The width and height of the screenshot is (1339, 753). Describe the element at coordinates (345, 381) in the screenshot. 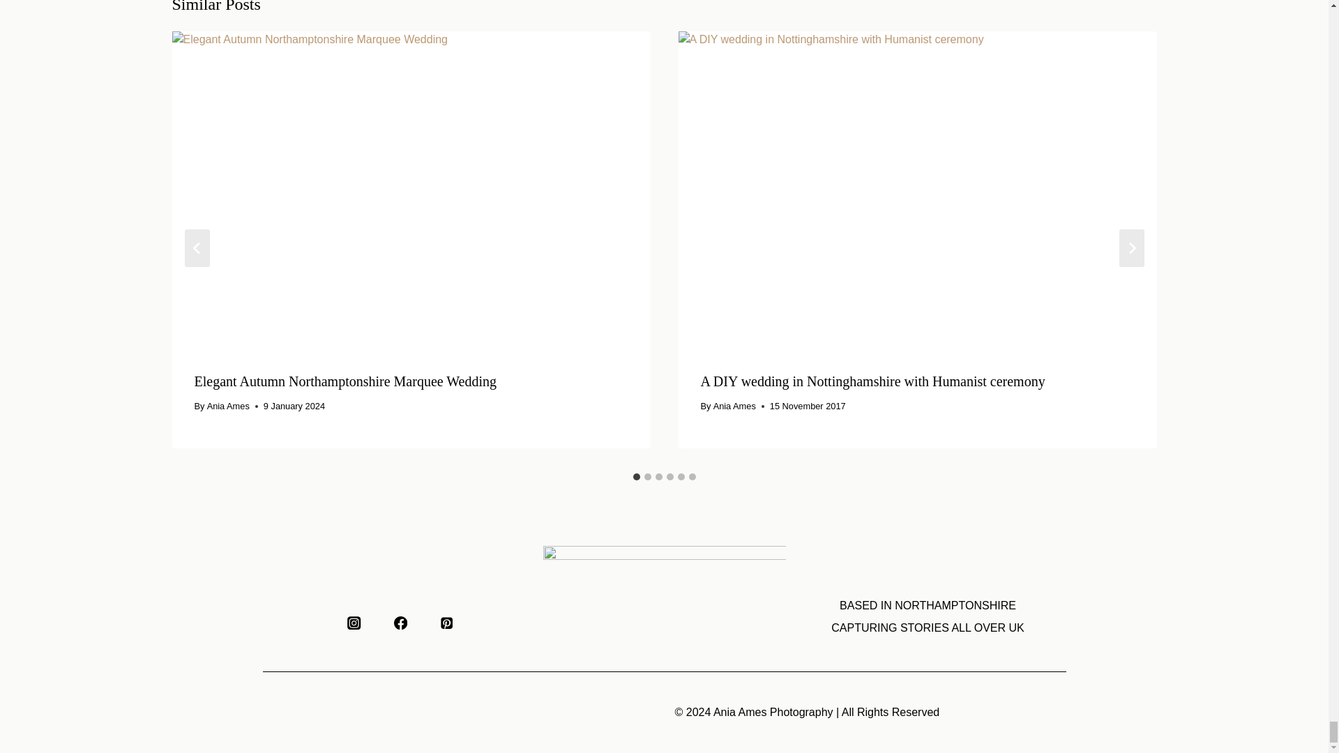

I see `Elegant Autumn Northamptonshire Marquee Wedding` at that location.